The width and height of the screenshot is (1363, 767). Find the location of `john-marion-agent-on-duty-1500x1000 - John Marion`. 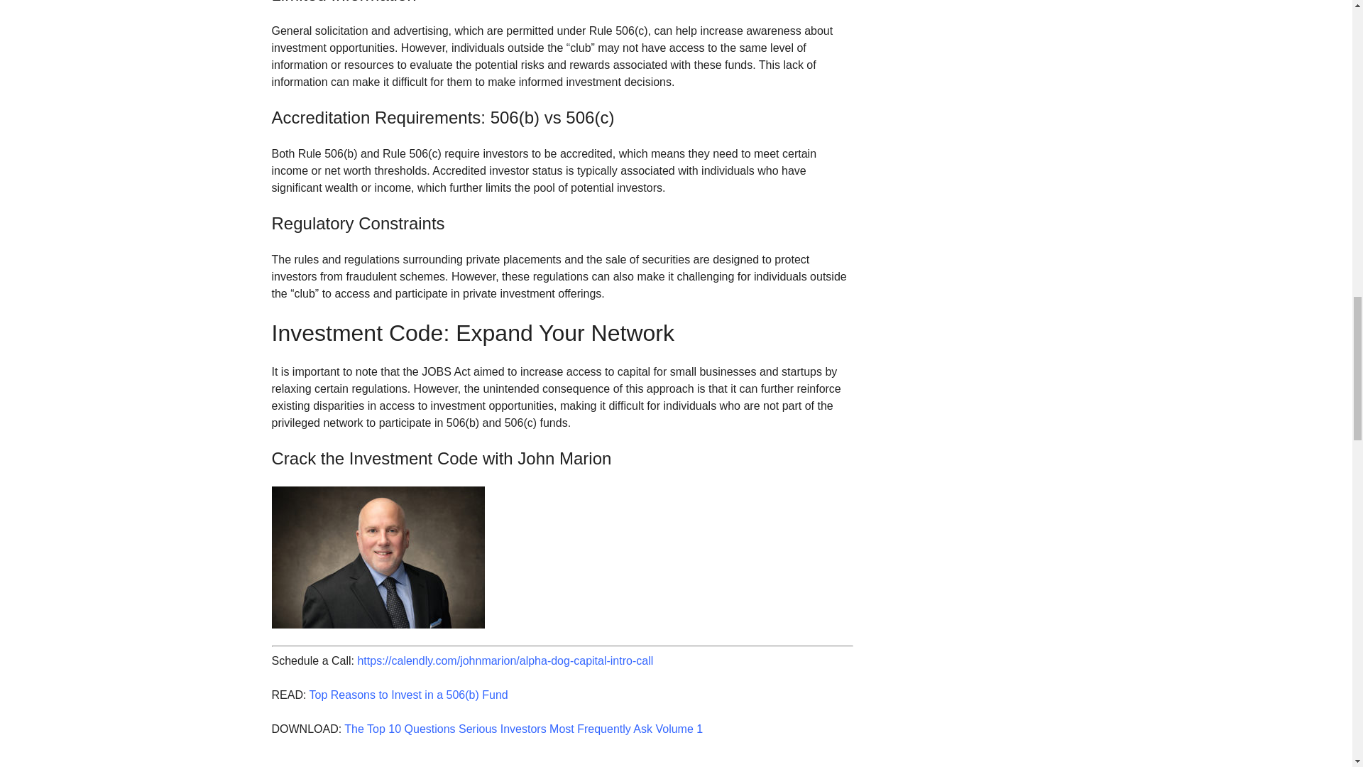

john-marion-agent-on-duty-1500x1000 - John Marion is located at coordinates (378, 557).